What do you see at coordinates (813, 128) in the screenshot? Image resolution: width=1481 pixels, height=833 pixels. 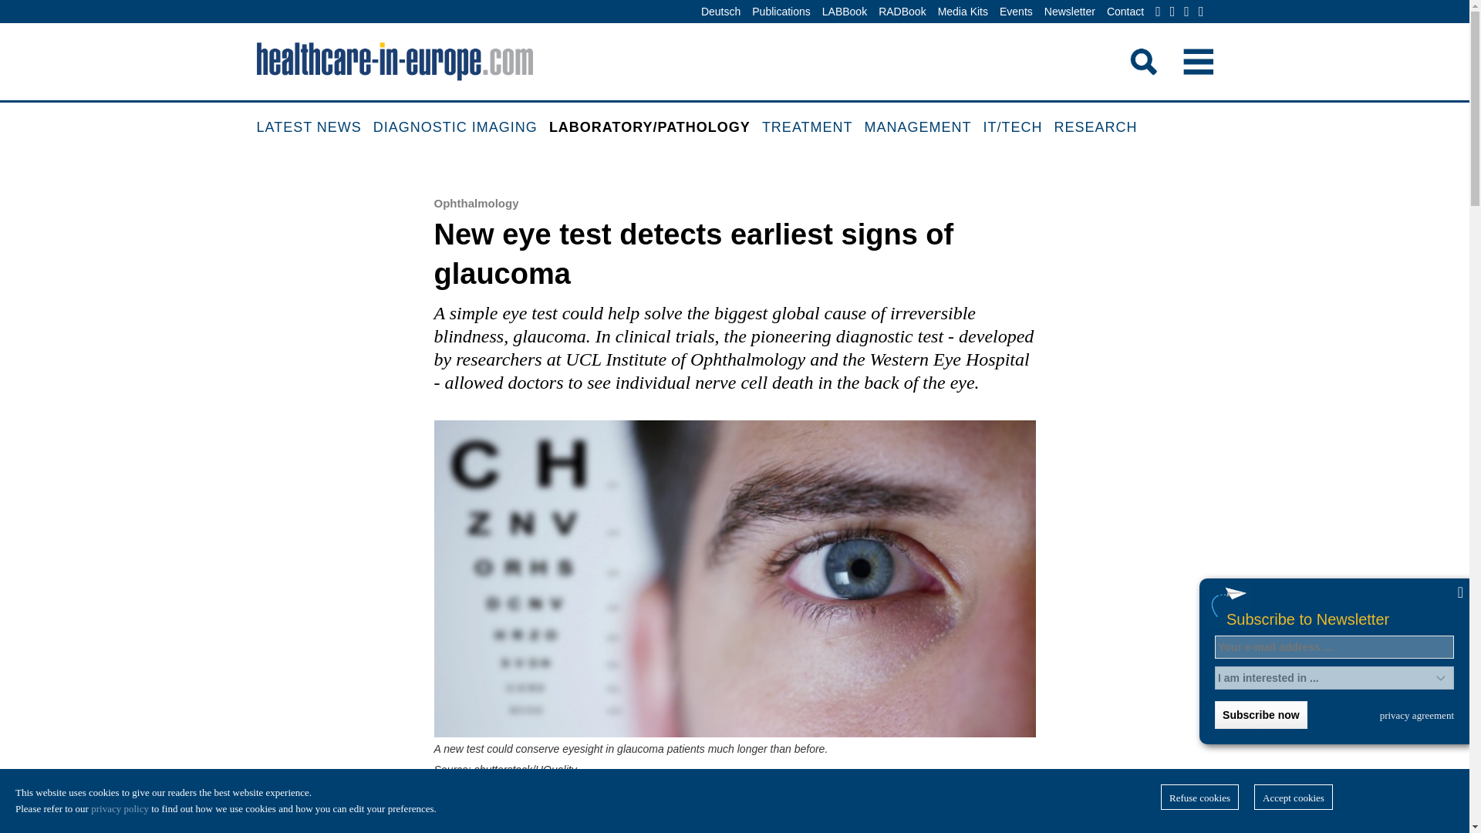 I see `TREATMENT` at bounding box center [813, 128].